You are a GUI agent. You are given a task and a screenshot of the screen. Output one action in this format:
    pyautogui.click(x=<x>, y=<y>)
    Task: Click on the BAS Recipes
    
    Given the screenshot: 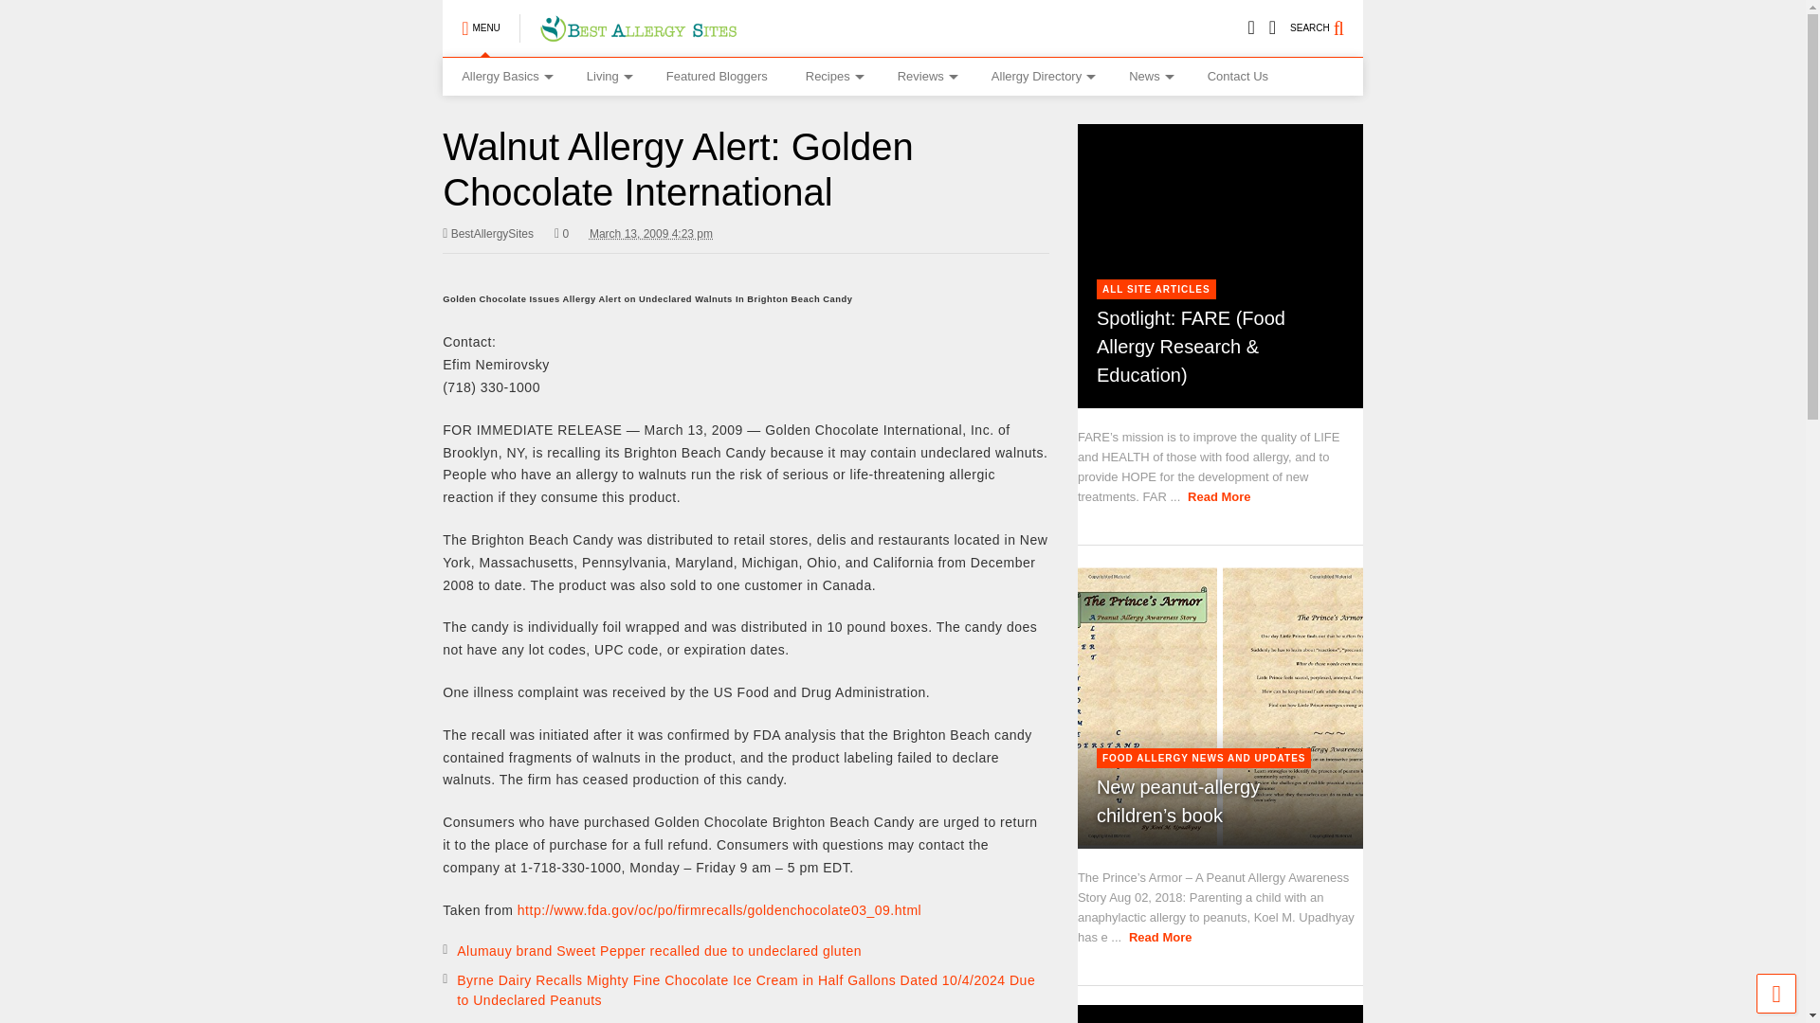 What is the action you would take?
    pyautogui.click(x=832, y=76)
    